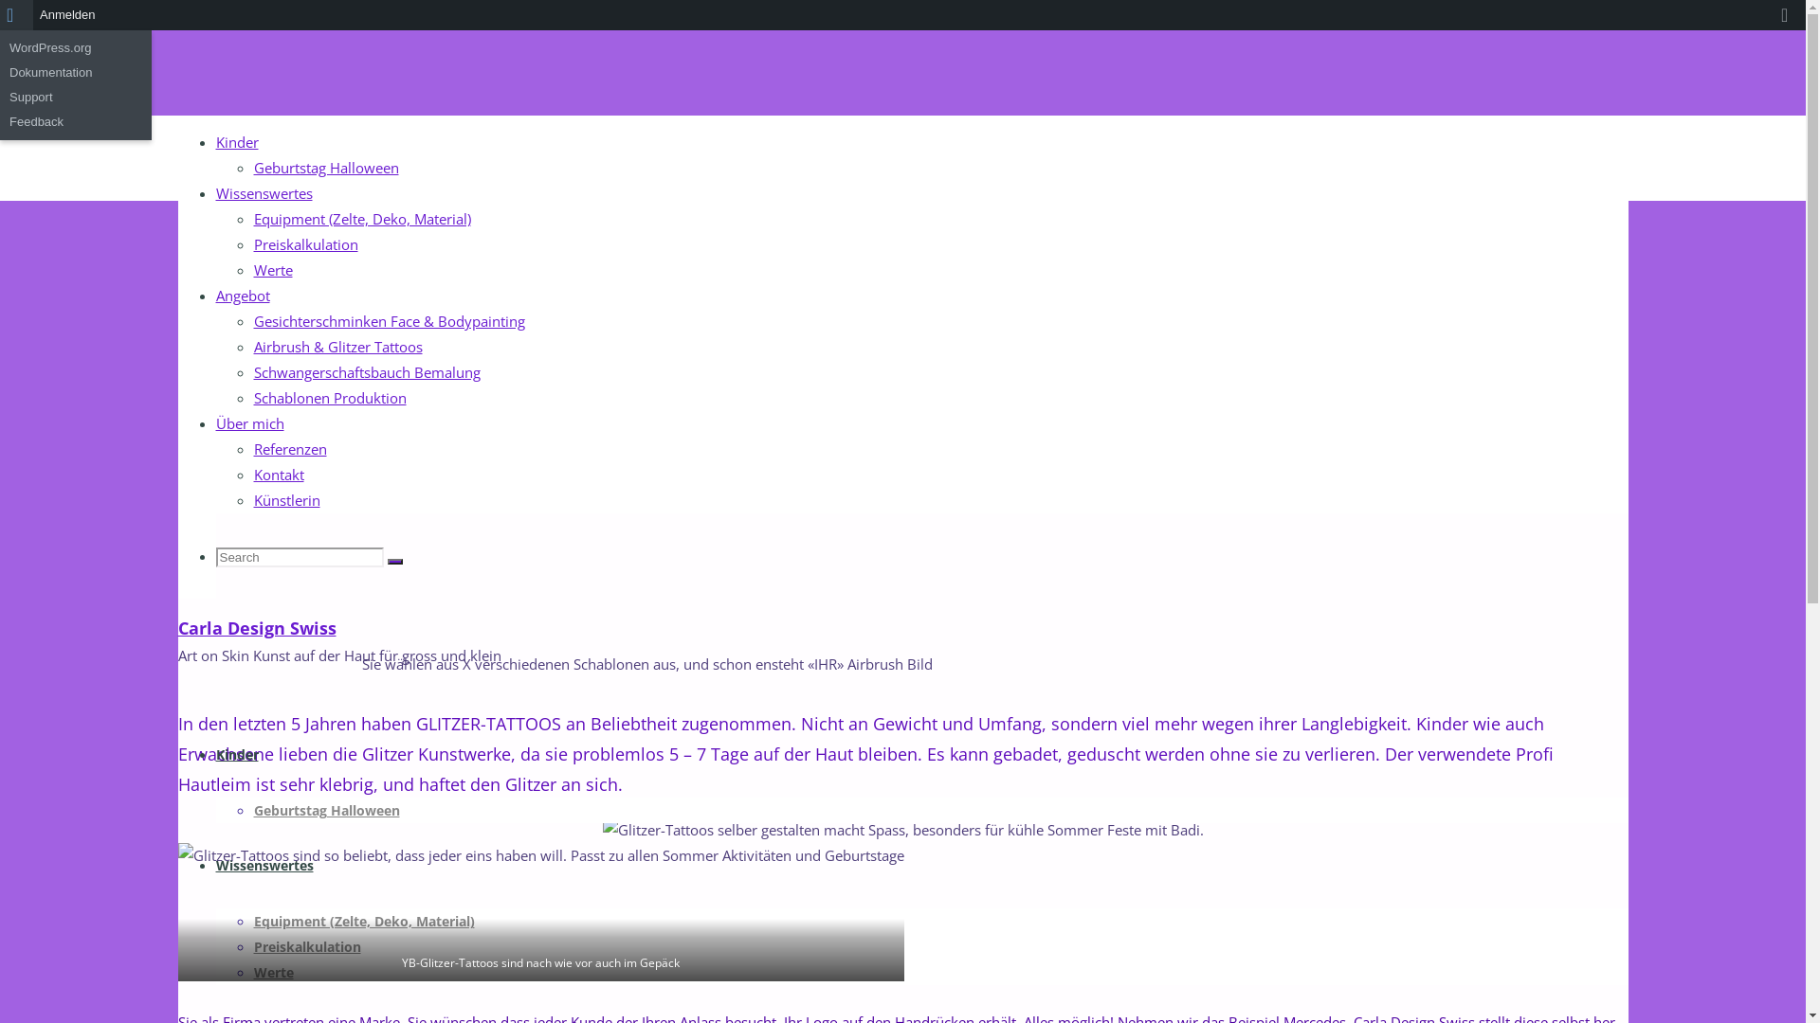  What do you see at coordinates (338, 347) in the screenshot?
I see `Airbrush & Glitzer Tattoos` at bounding box center [338, 347].